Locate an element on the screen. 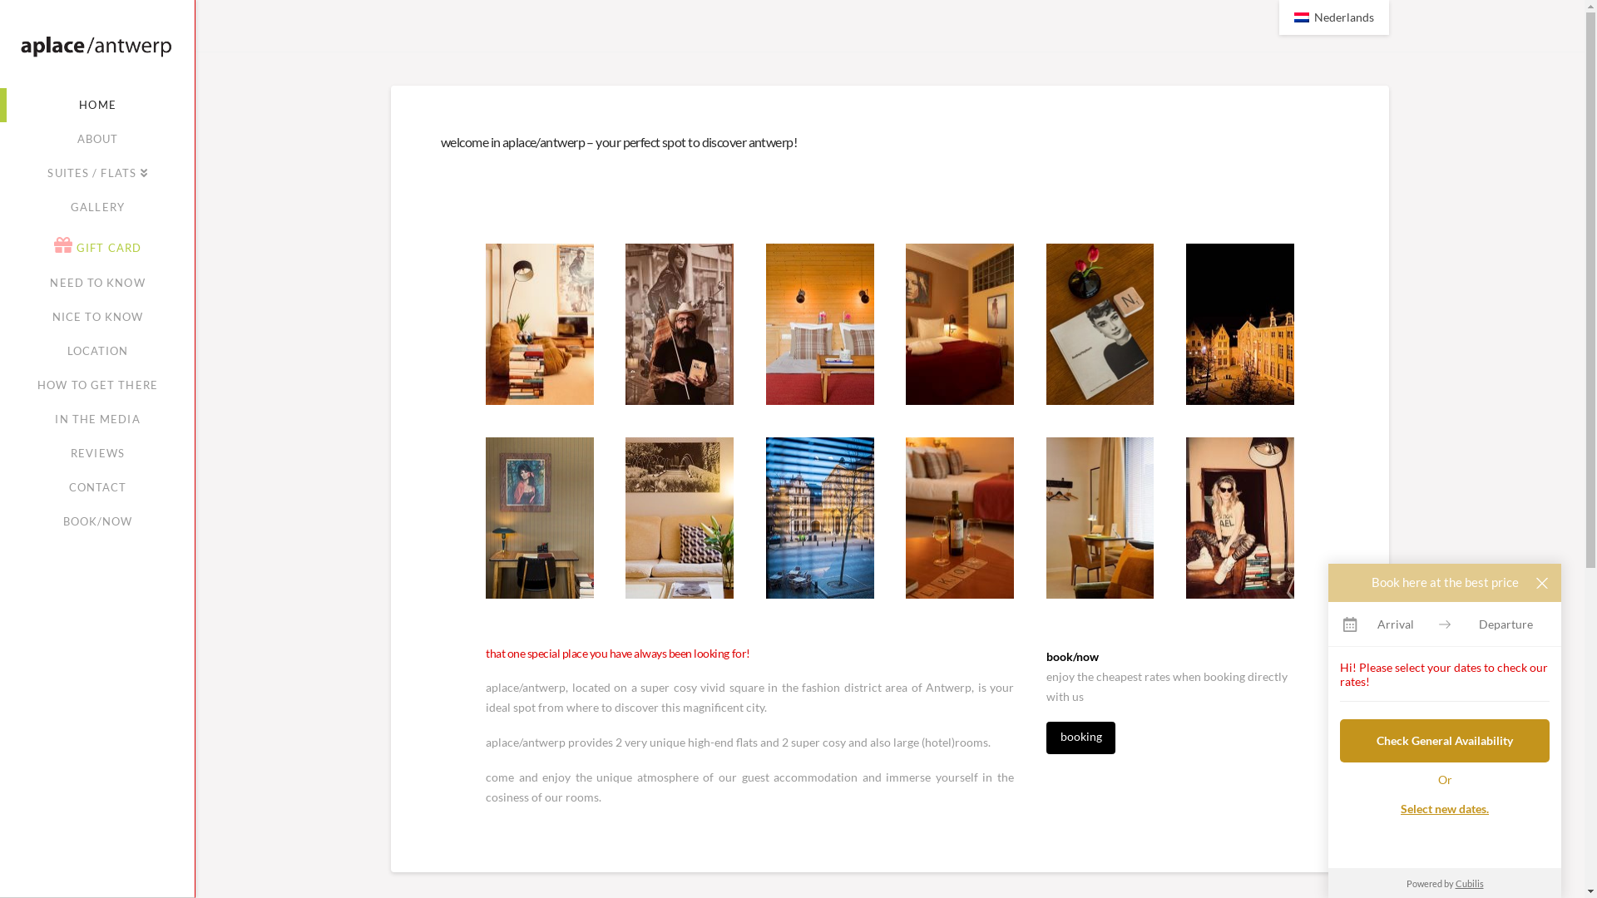 The image size is (1597, 898). GALLERY is located at coordinates (97, 208).